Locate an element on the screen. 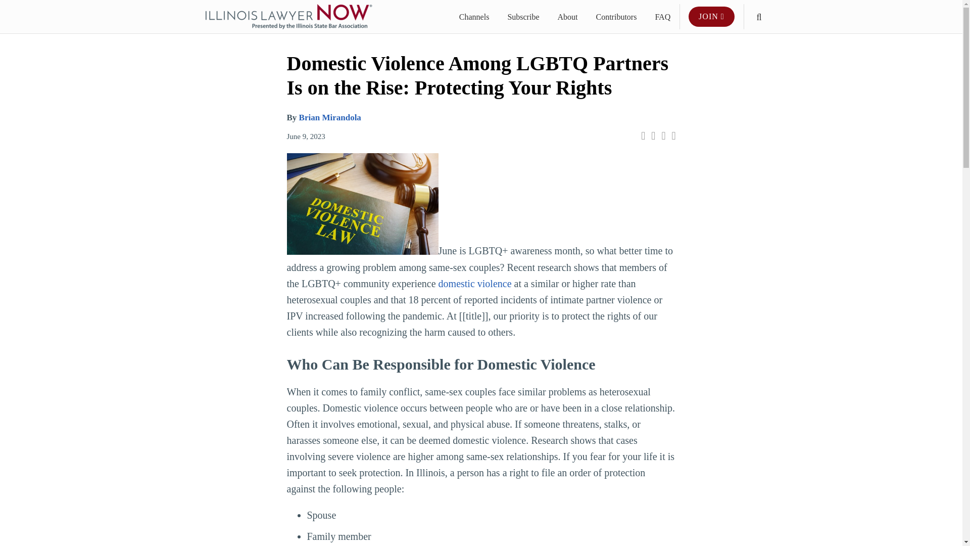 This screenshot has width=970, height=546. JOIN is located at coordinates (711, 16).